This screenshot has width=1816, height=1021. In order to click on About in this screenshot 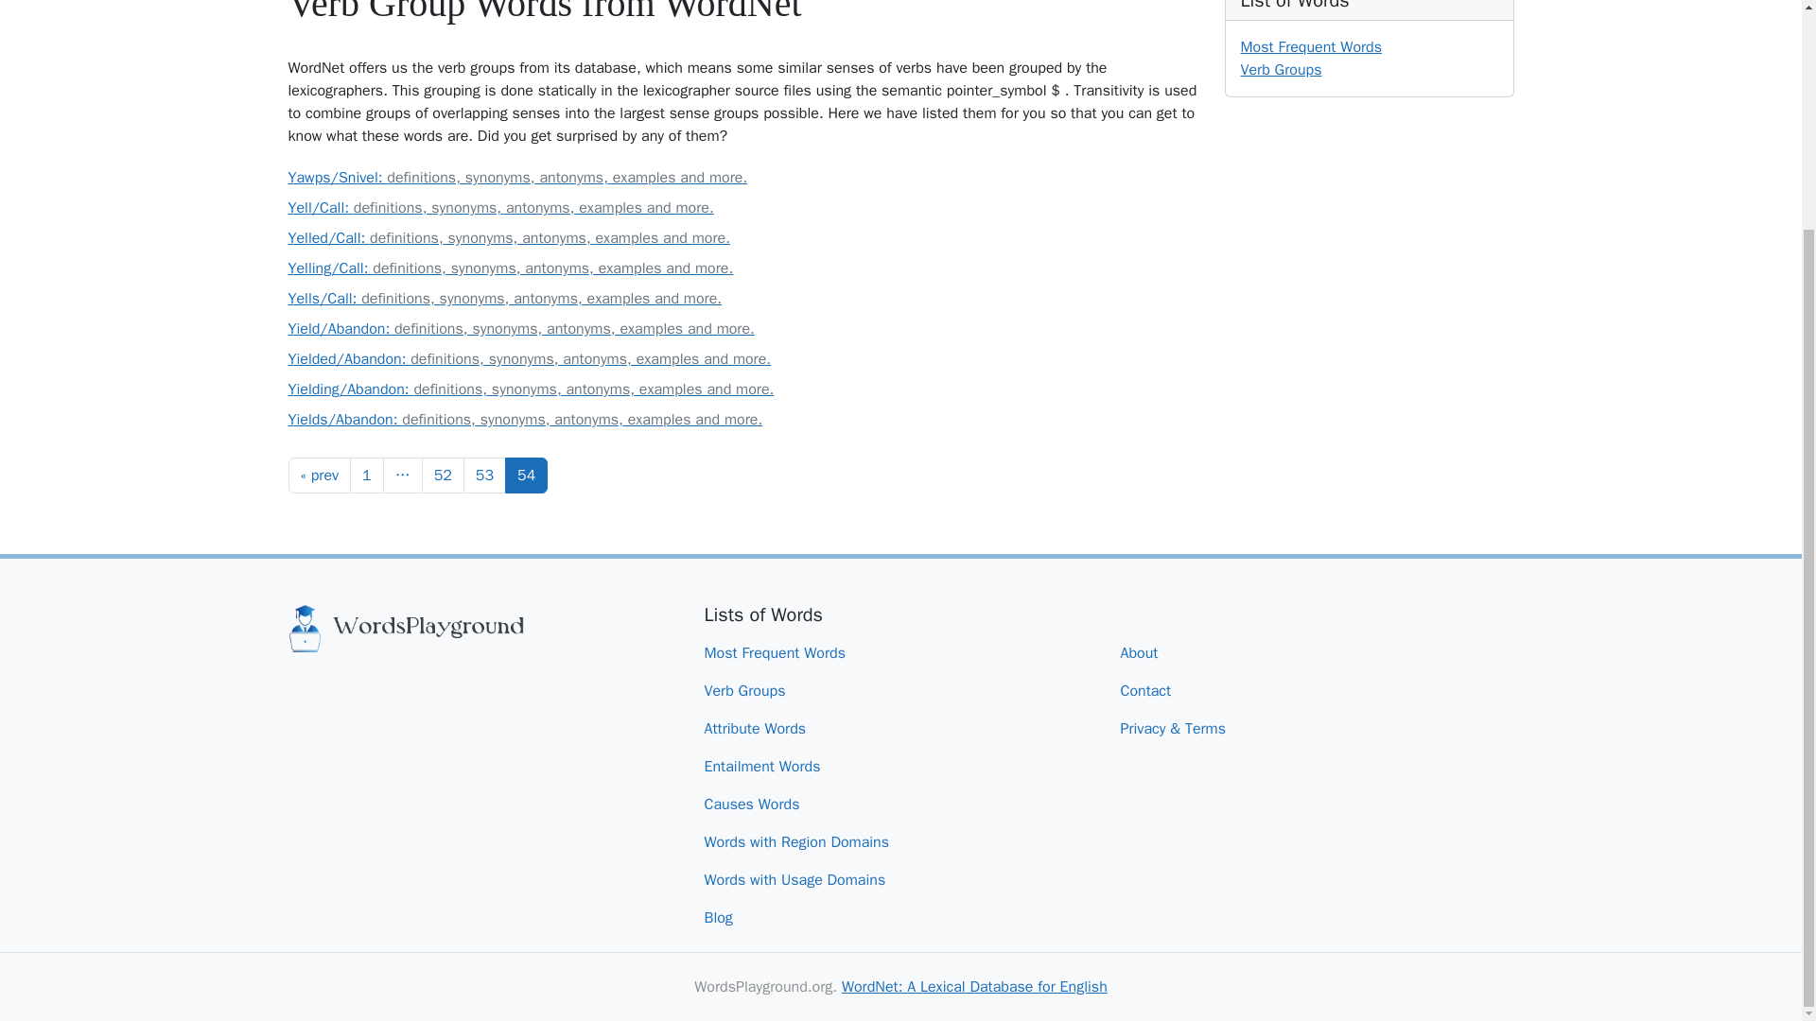, I will do `click(1146, 652)`.